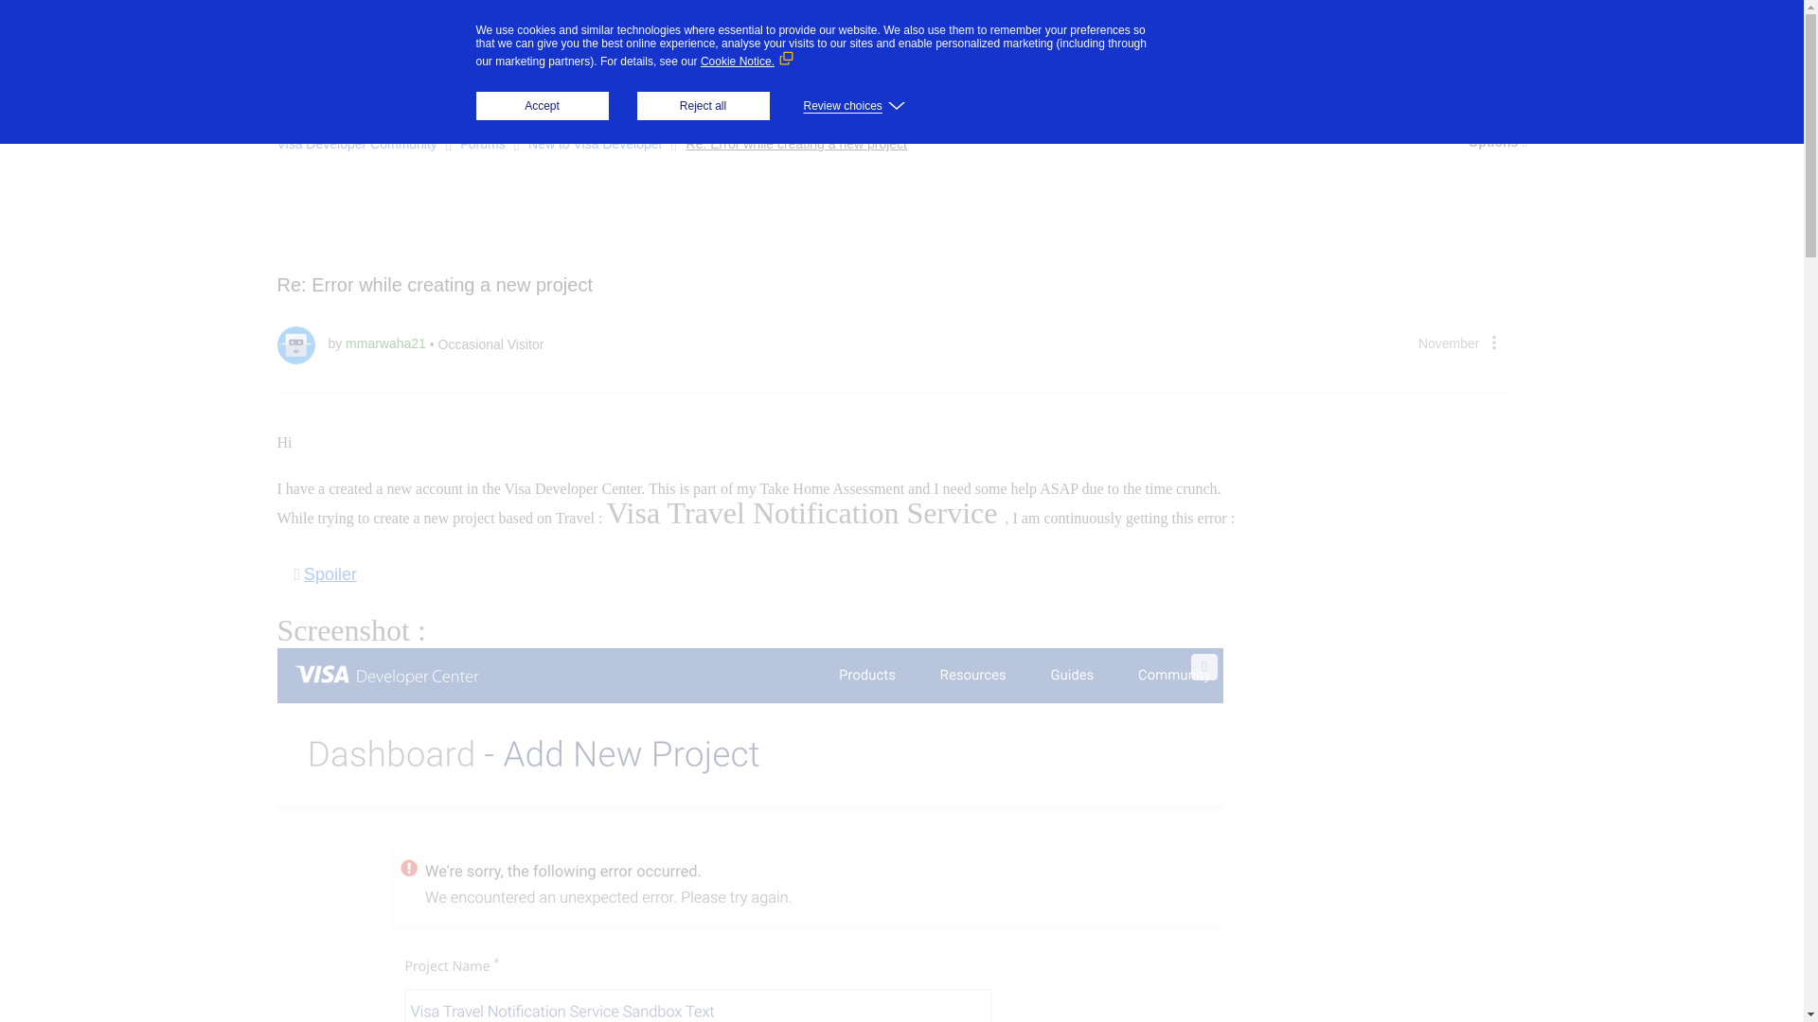 The width and height of the screenshot is (1818, 1022). What do you see at coordinates (449, 85) in the screenshot?
I see `Forums` at bounding box center [449, 85].